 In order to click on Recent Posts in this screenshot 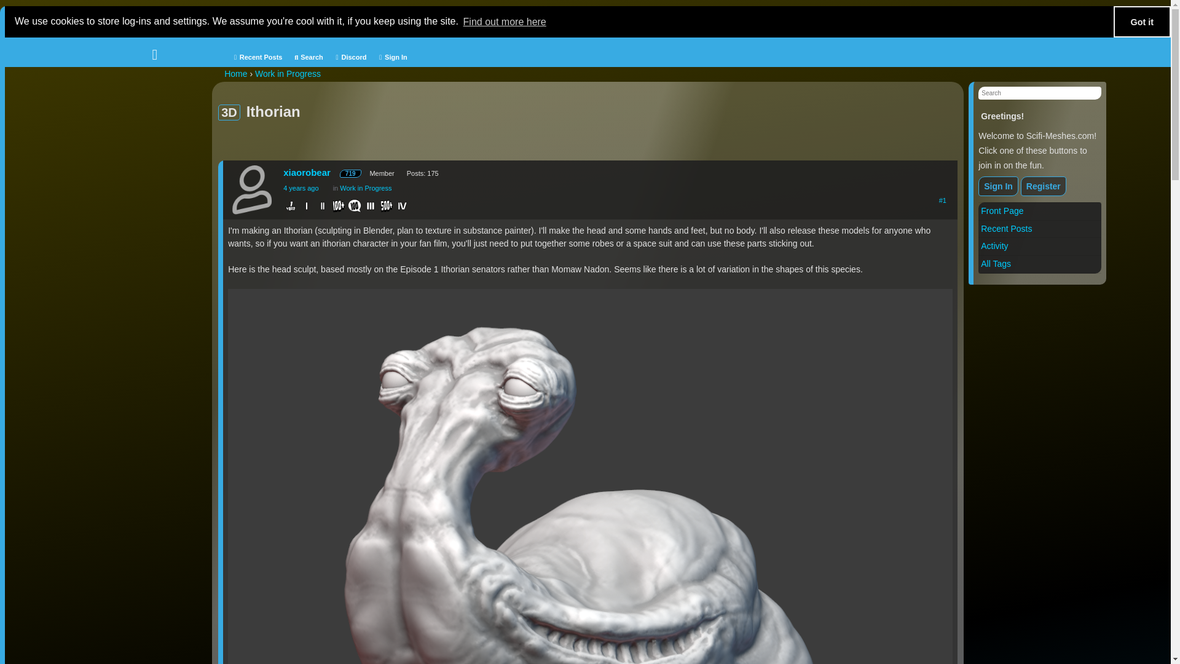, I will do `click(1005, 229)`.